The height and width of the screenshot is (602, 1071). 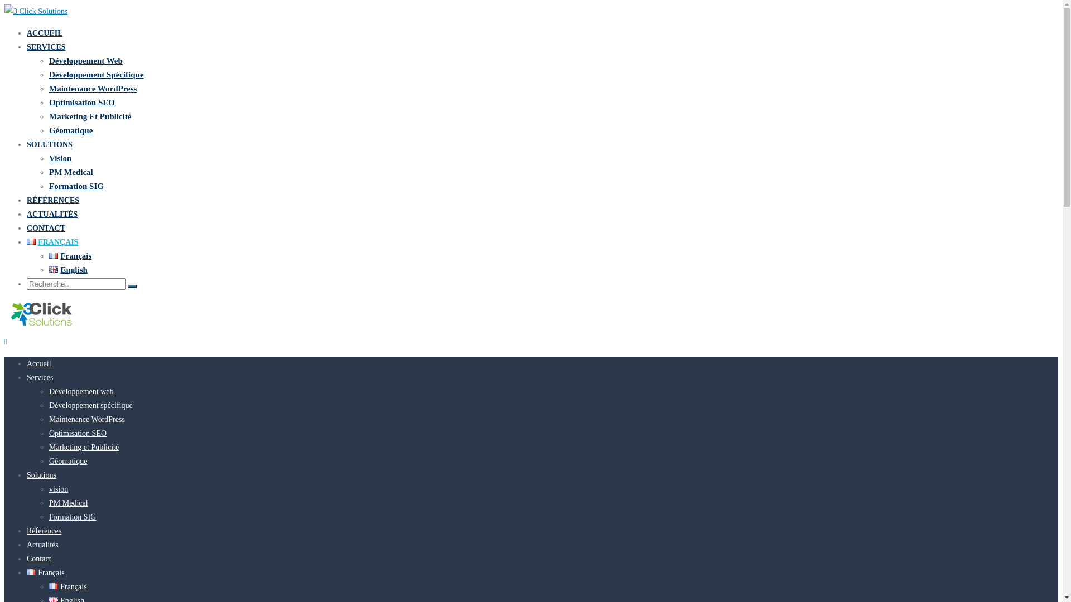 What do you see at coordinates (46, 229) in the screenshot?
I see `CONTACT` at bounding box center [46, 229].